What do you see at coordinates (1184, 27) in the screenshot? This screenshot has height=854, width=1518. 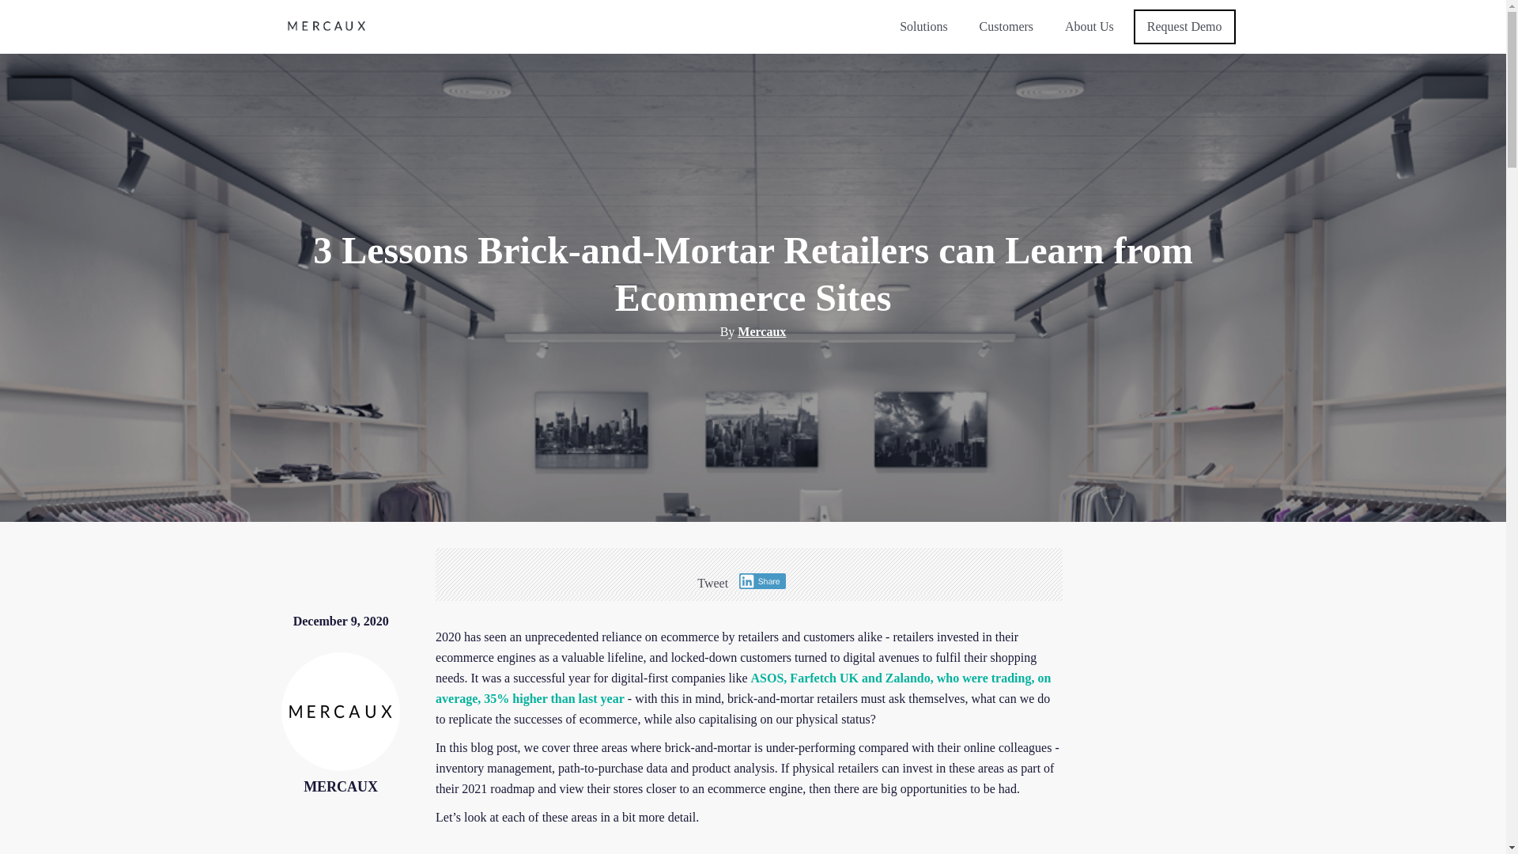 I see `Request Demo` at bounding box center [1184, 27].